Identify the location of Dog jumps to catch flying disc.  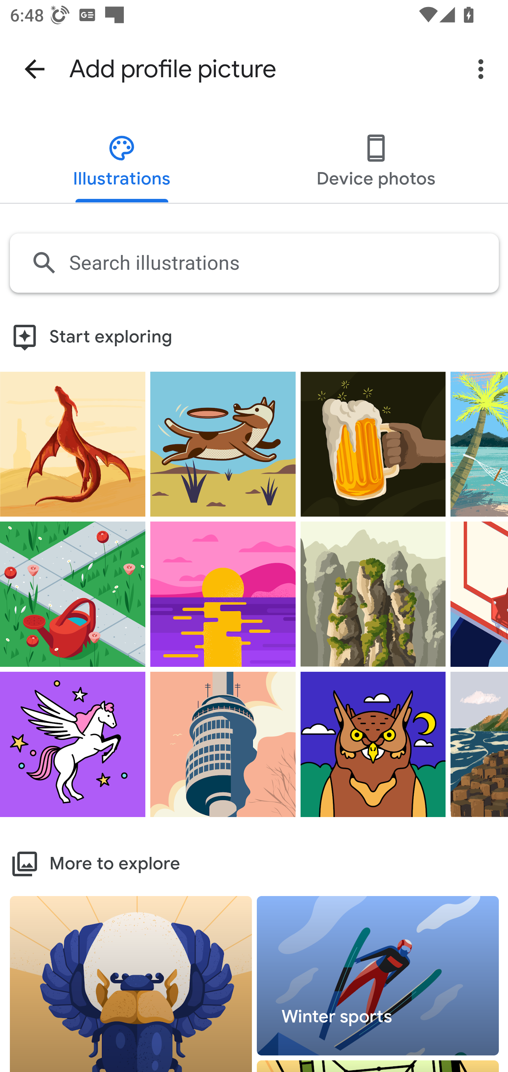
(223, 443).